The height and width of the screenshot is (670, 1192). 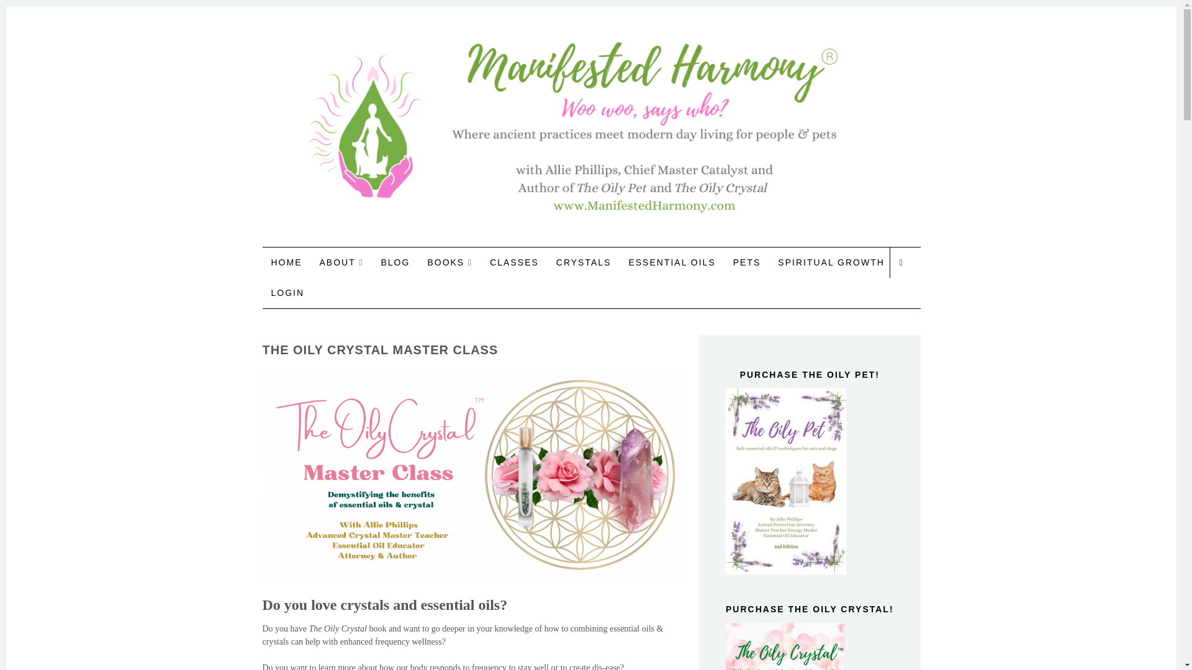 What do you see at coordinates (747, 262) in the screenshot?
I see `PETS` at bounding box center [747, 262].